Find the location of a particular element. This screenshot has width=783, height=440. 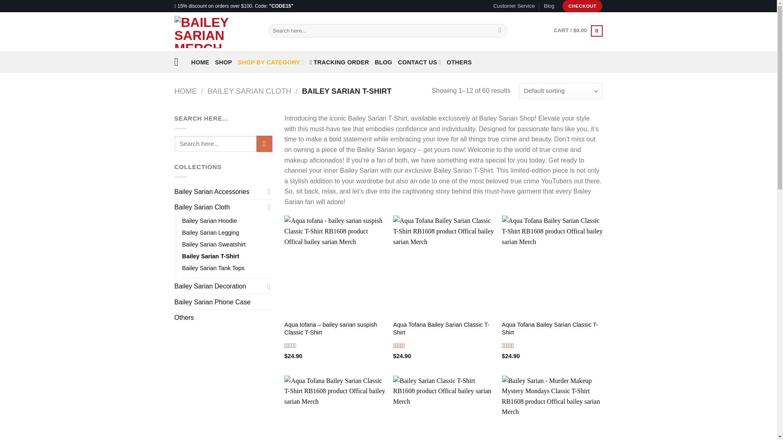

SHOP is located at coordinates (223, 62).